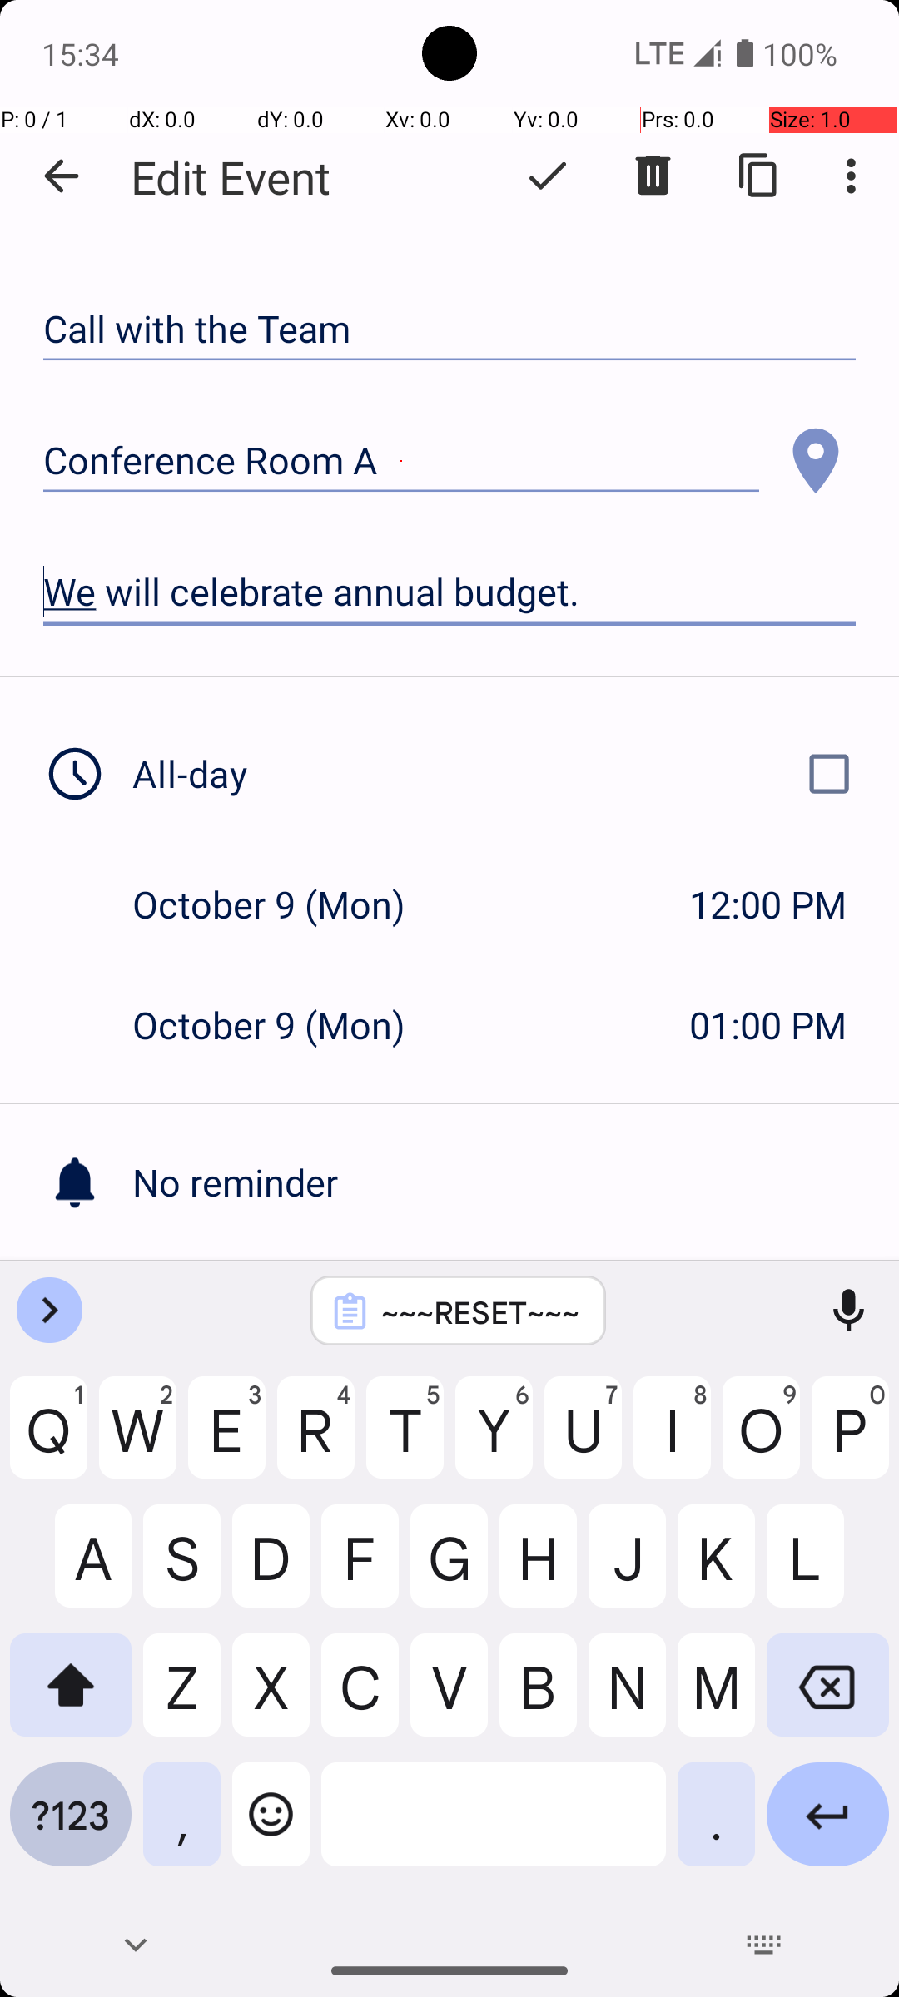  I want to click on 12:00 PM, so click(767, 904).